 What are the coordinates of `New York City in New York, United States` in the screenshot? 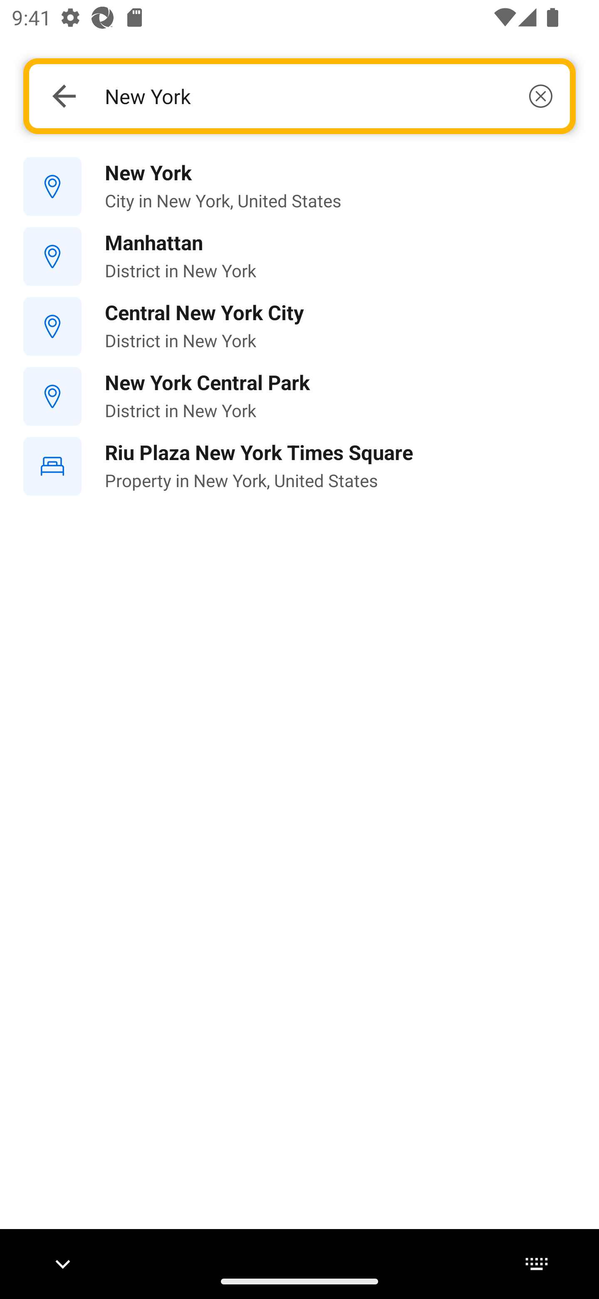 It's located at (299, 187).